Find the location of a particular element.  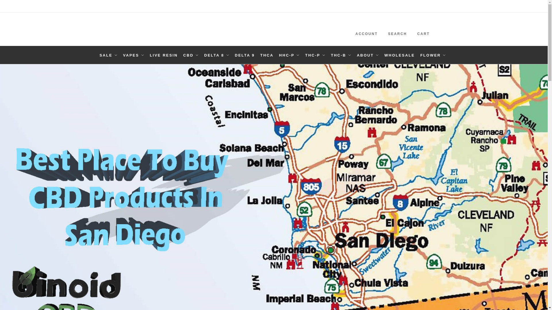

VAPES is located at coordinates (133, 55).